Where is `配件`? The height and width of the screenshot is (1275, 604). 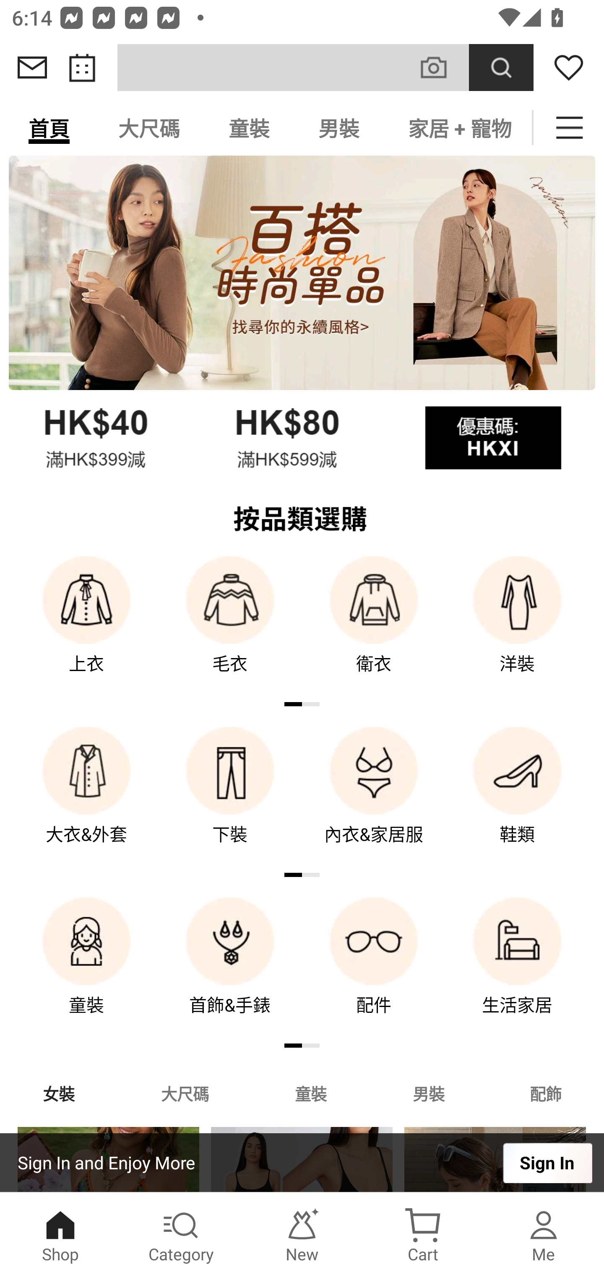 配件 is located at coordinates (374, 968).